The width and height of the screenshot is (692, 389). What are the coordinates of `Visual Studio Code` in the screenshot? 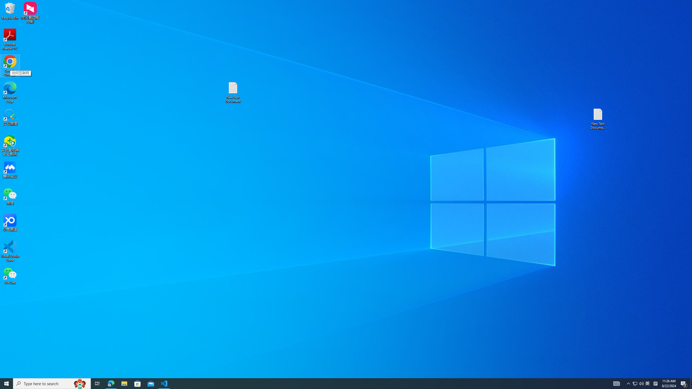 It's located at (10, 251).